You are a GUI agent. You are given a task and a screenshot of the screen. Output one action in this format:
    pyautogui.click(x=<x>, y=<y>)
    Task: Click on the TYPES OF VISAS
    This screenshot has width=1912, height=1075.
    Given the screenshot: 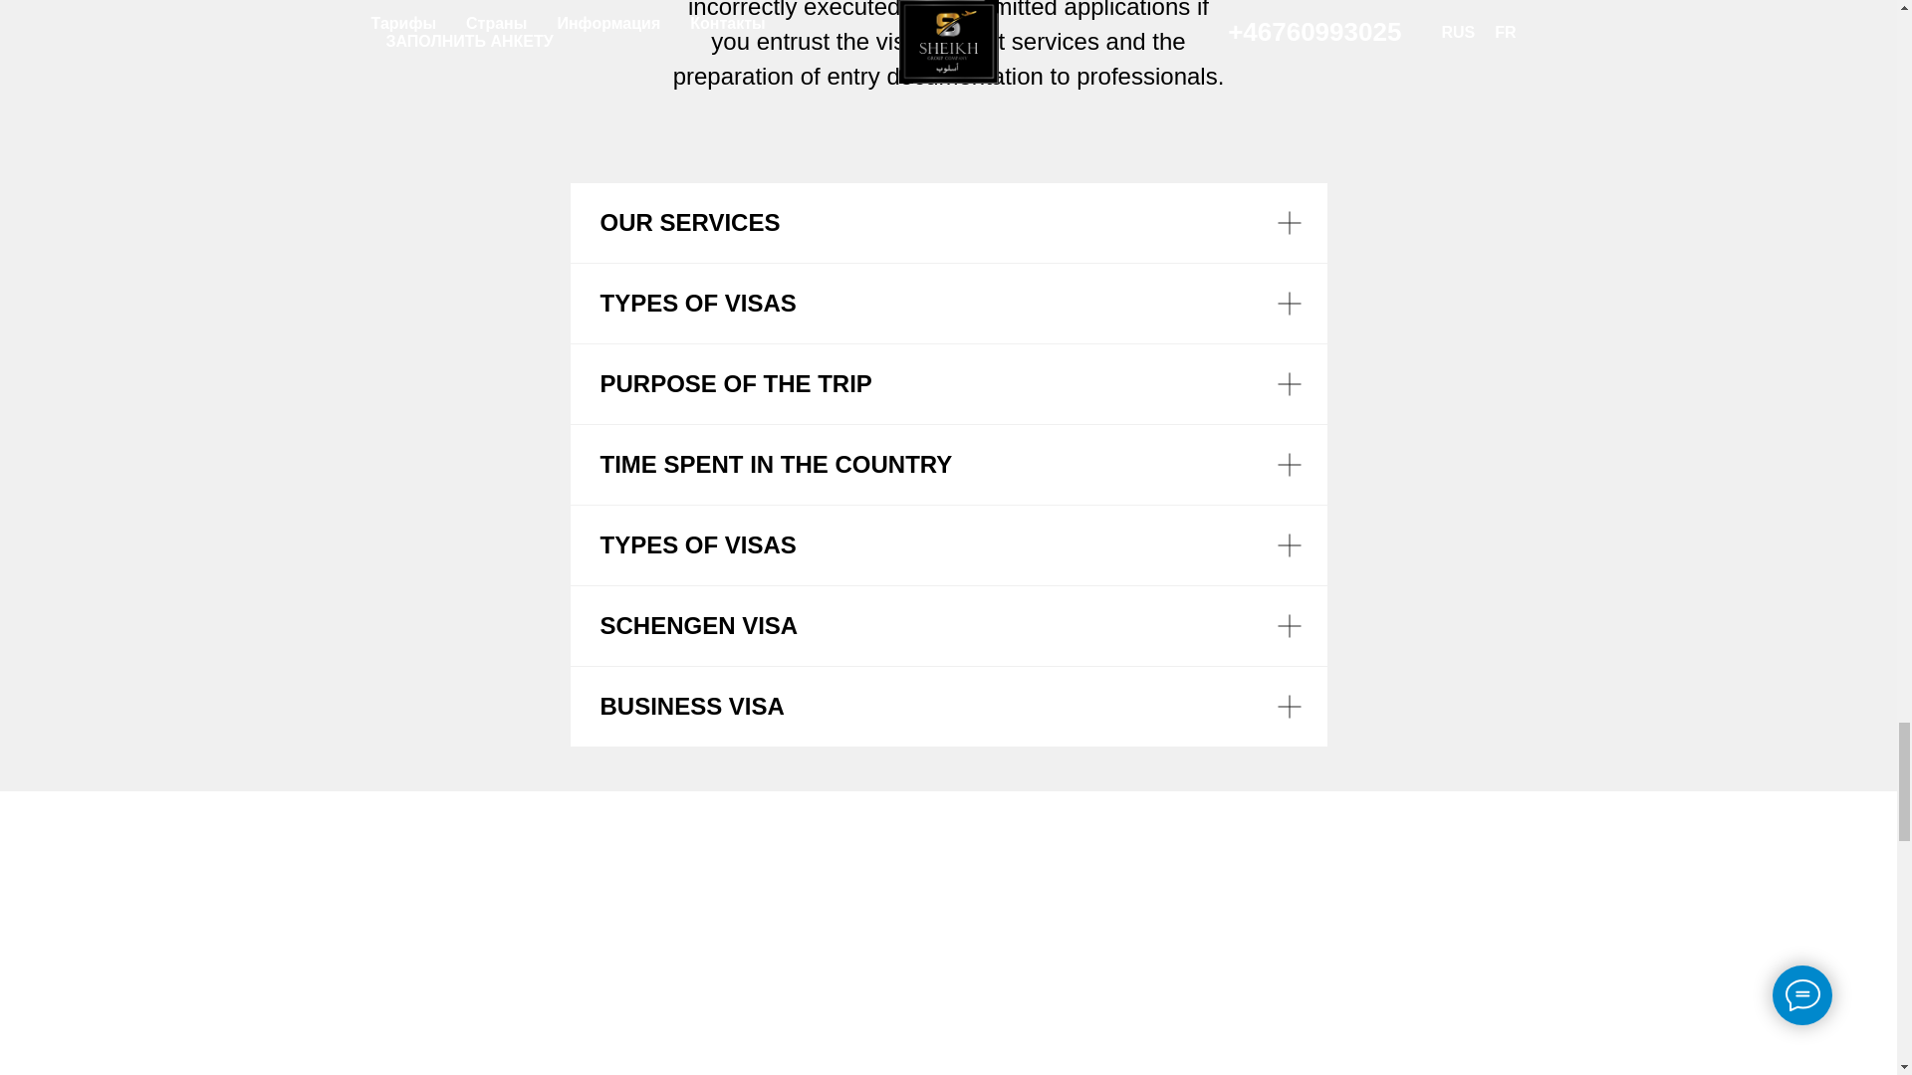 What is the action you would take?
    pyautogui.click(x=948, y=303)
    